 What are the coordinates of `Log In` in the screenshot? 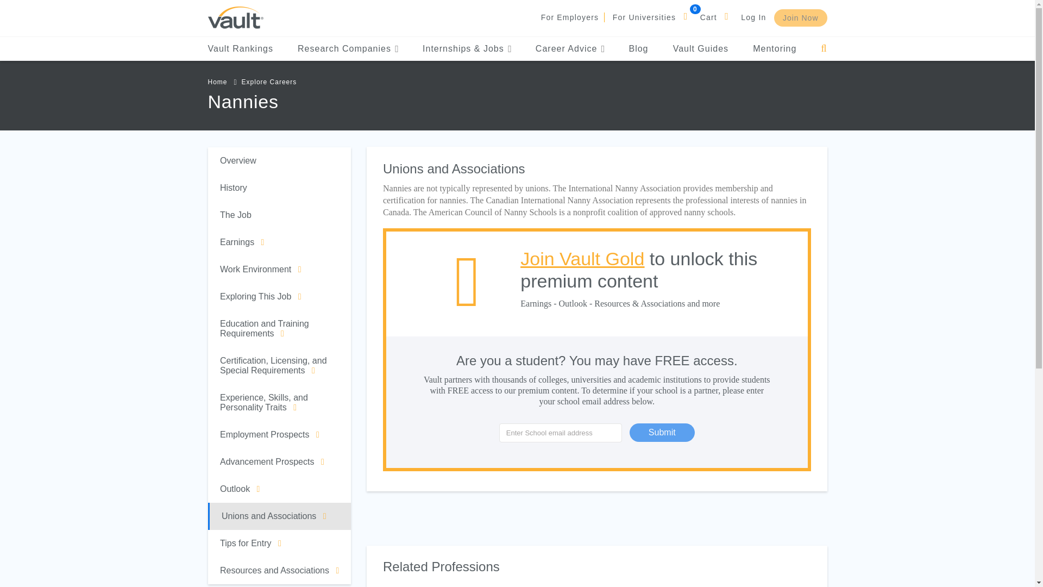 It's located at (753, 17).